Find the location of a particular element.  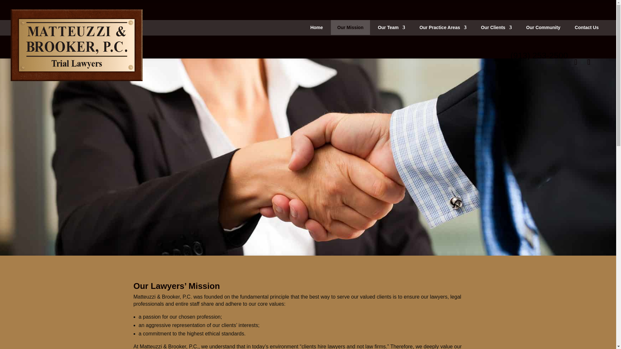

Our Practice Areas is located at coordinates (443, 27).